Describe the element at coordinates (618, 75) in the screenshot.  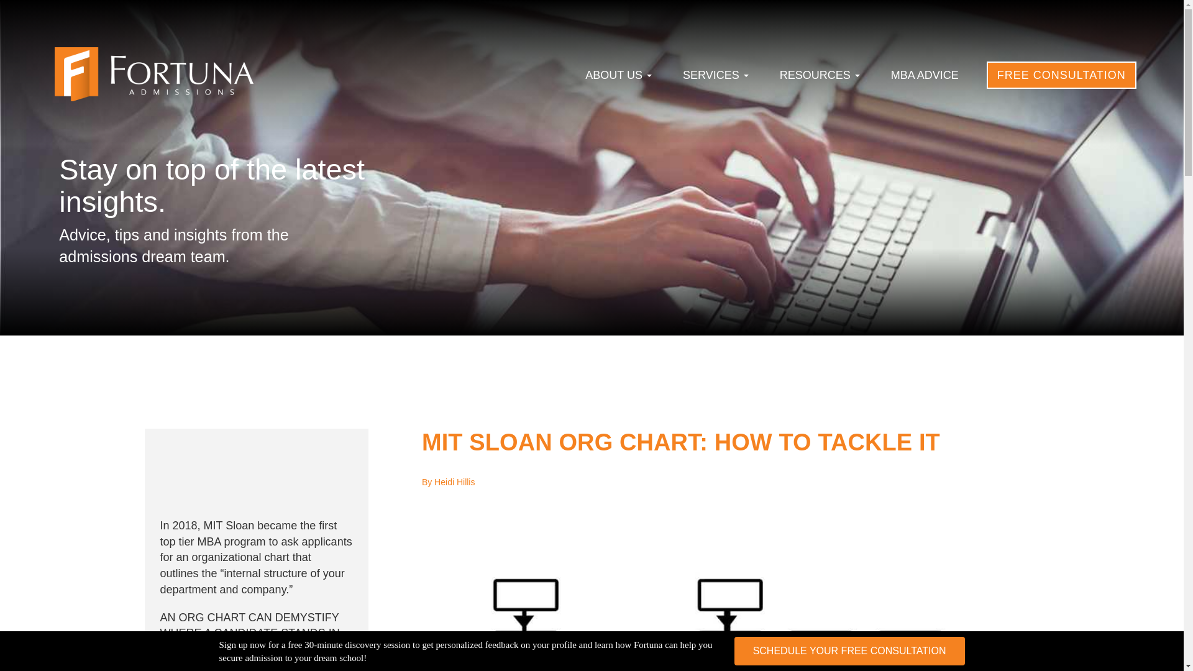
I see `ABOUT US` at that location.